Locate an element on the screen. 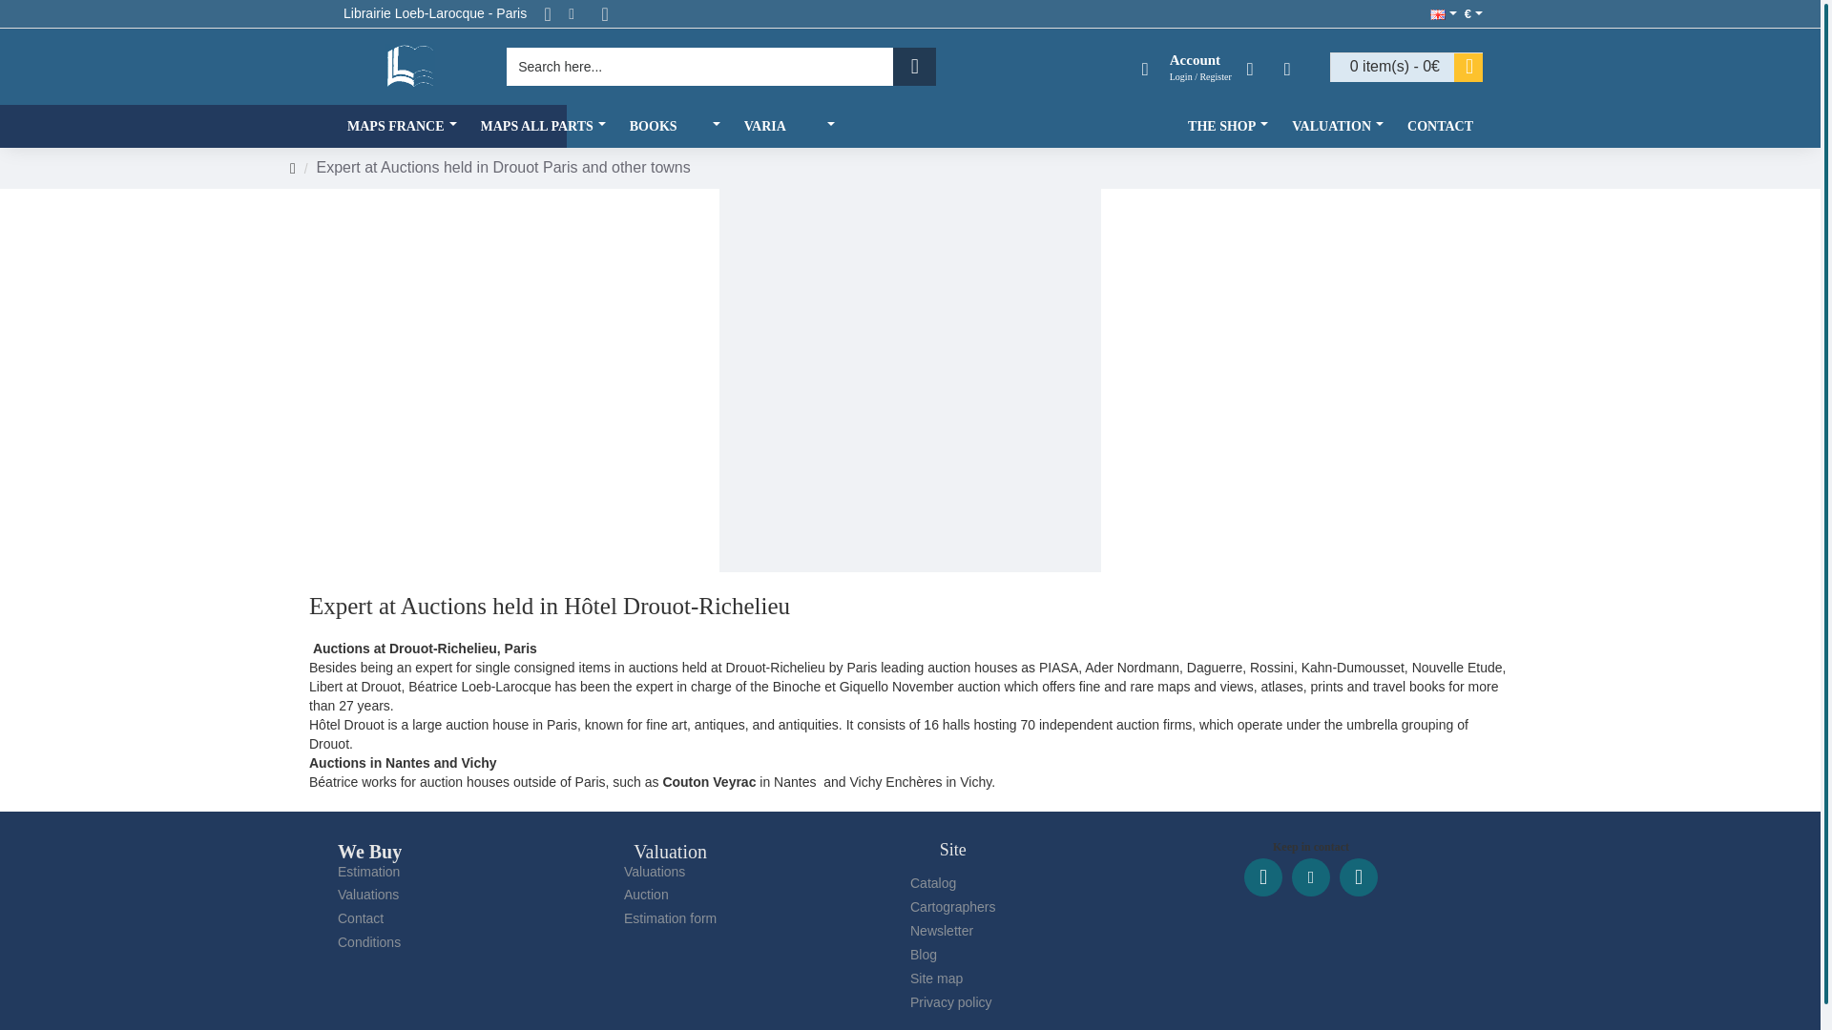 The height and width of the screenshot is (1030, 1832). MAPS ALL PARTS is located at coordinates (546, 126).